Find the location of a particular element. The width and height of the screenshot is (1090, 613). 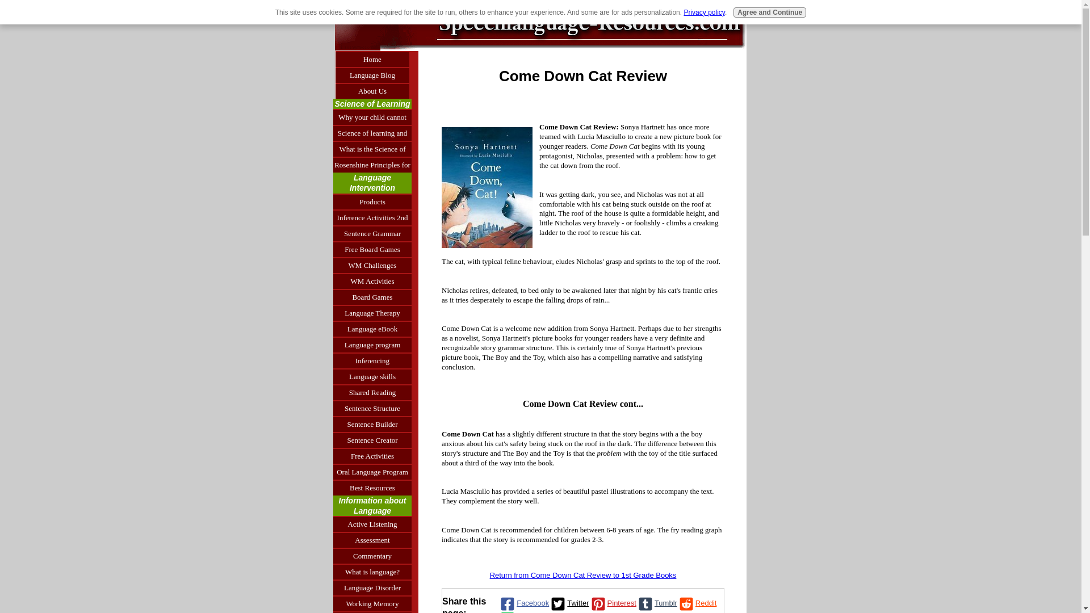

Inferencing is located at coordinates (372, 360).